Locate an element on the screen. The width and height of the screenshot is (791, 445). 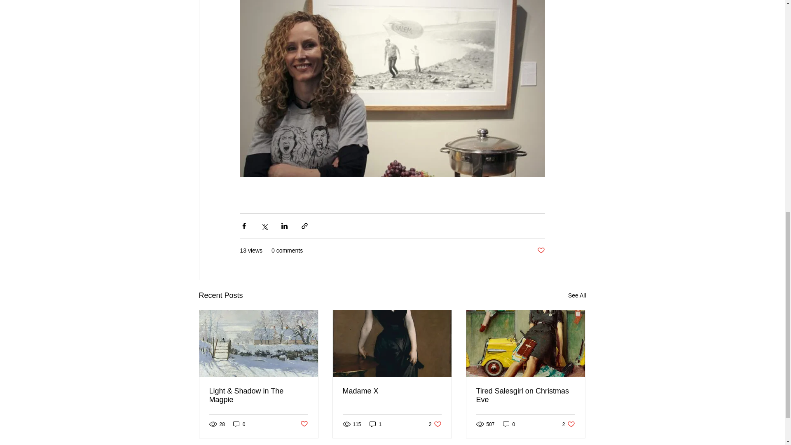
0 is located at coordinates (376, 424).